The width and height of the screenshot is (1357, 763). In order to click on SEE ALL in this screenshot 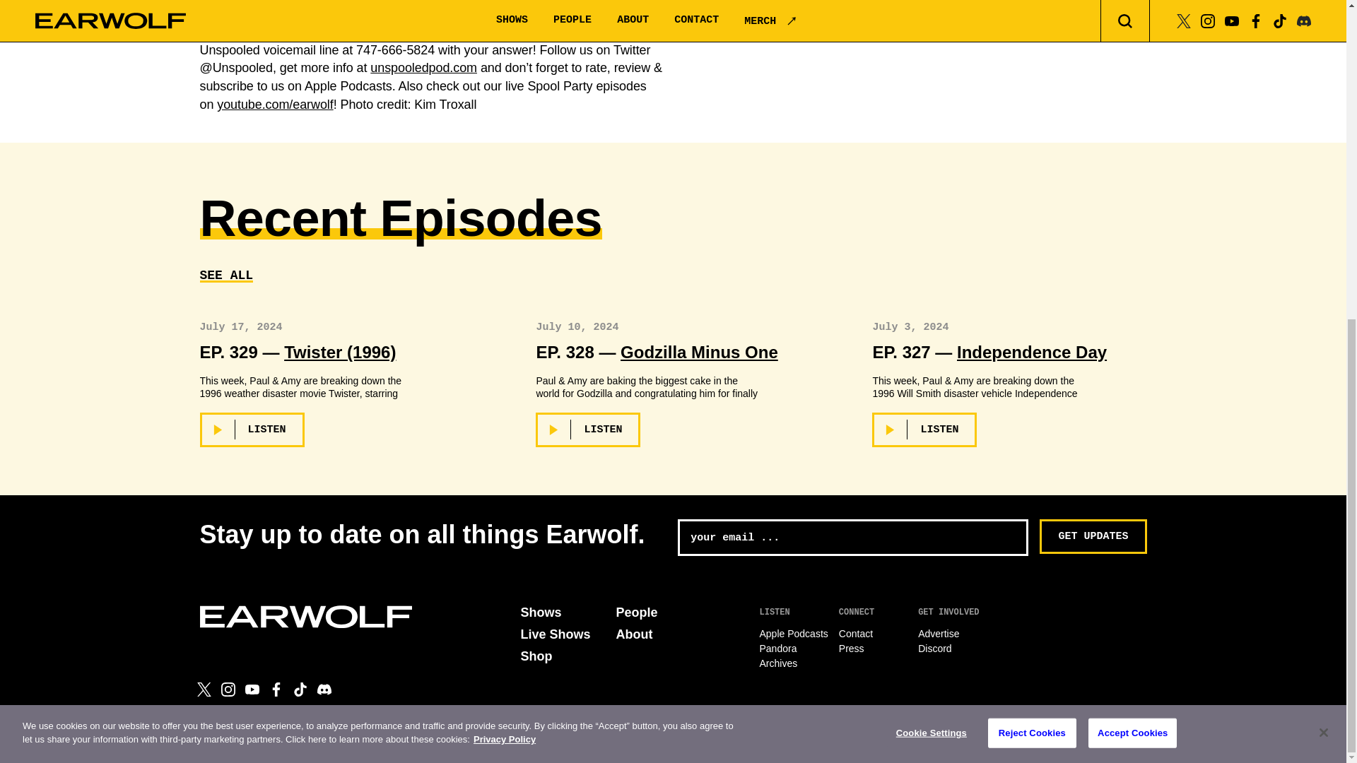, I will do `click(226, 276)`.